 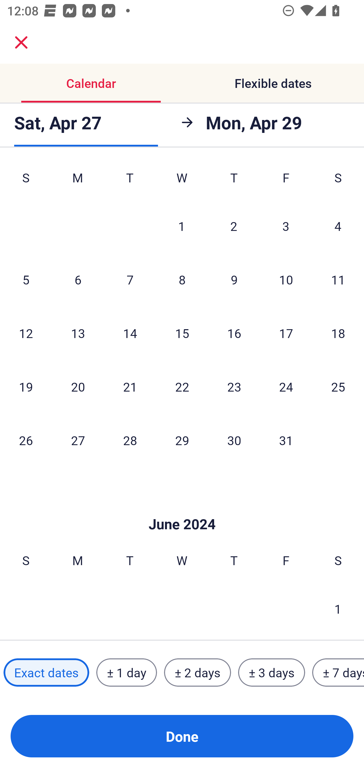 I want to click on 10 Friday, May 10, 2024, so click(x=286, y=279).